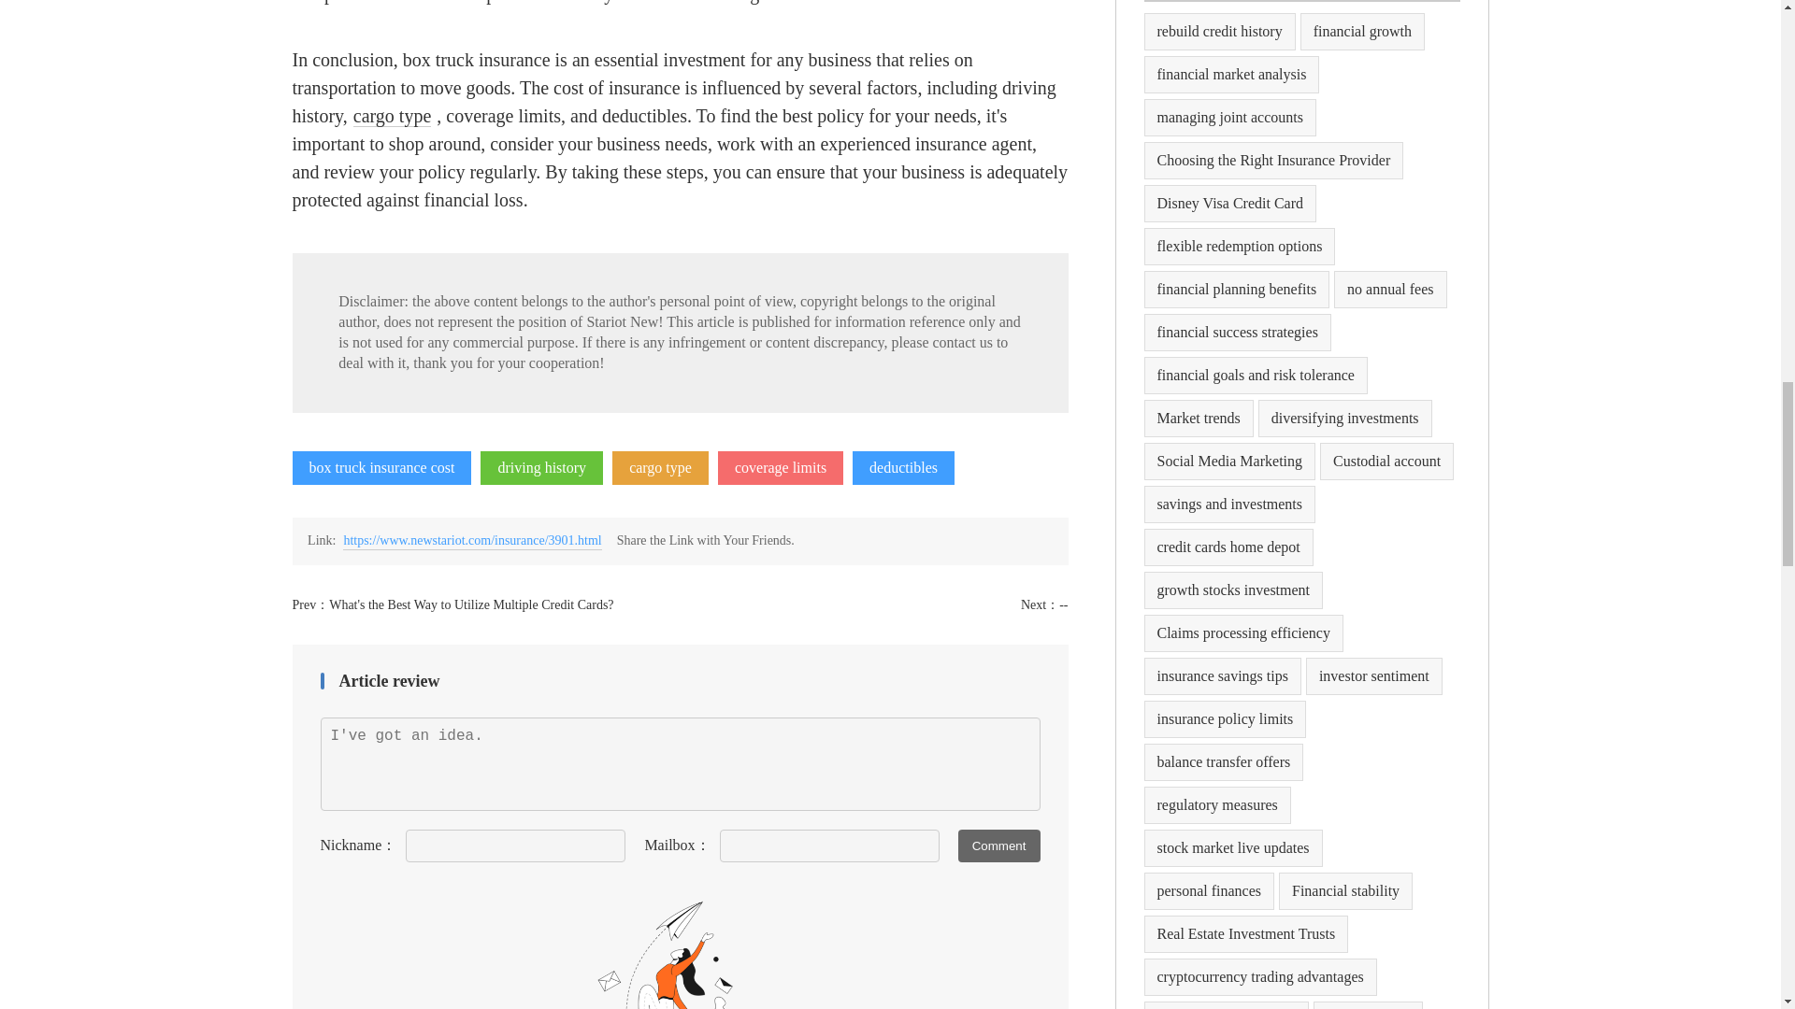 The width and height of the screenshot is (1795, 1009). Describe the element at coordinates (542, 467) in the screenshot. I see `driving history` at that location.